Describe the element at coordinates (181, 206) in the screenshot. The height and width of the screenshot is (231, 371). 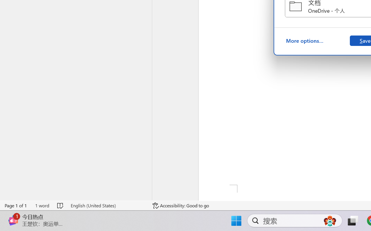
I see `Accessibility Checker Accessibility: Good to go` at that location.